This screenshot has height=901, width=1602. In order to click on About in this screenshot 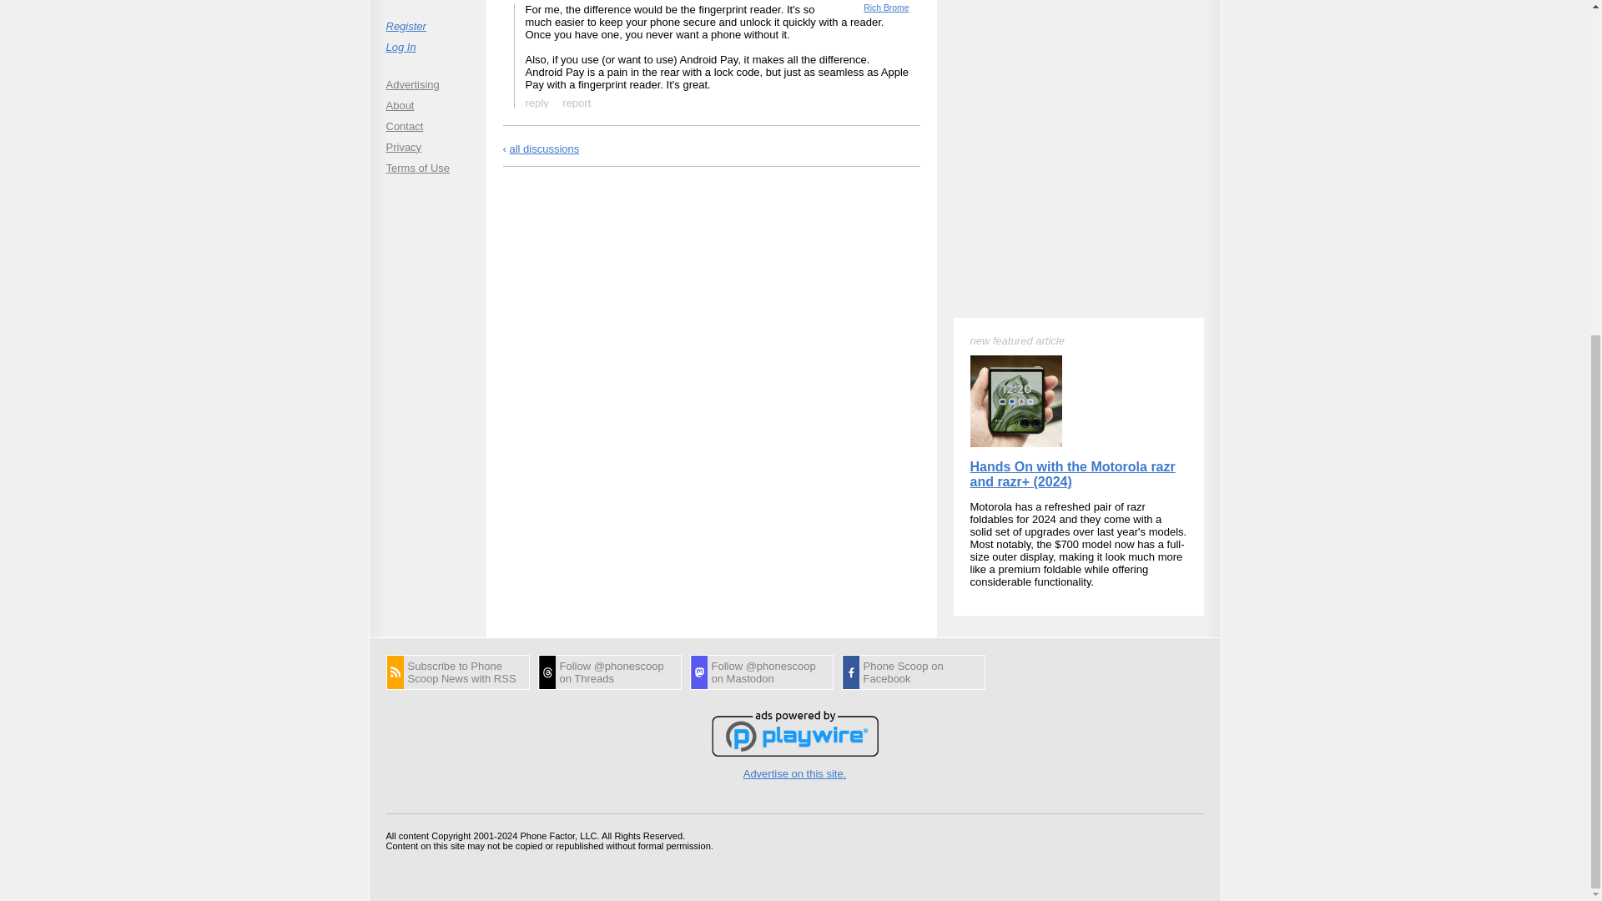, I will do `click(426, 105)`.